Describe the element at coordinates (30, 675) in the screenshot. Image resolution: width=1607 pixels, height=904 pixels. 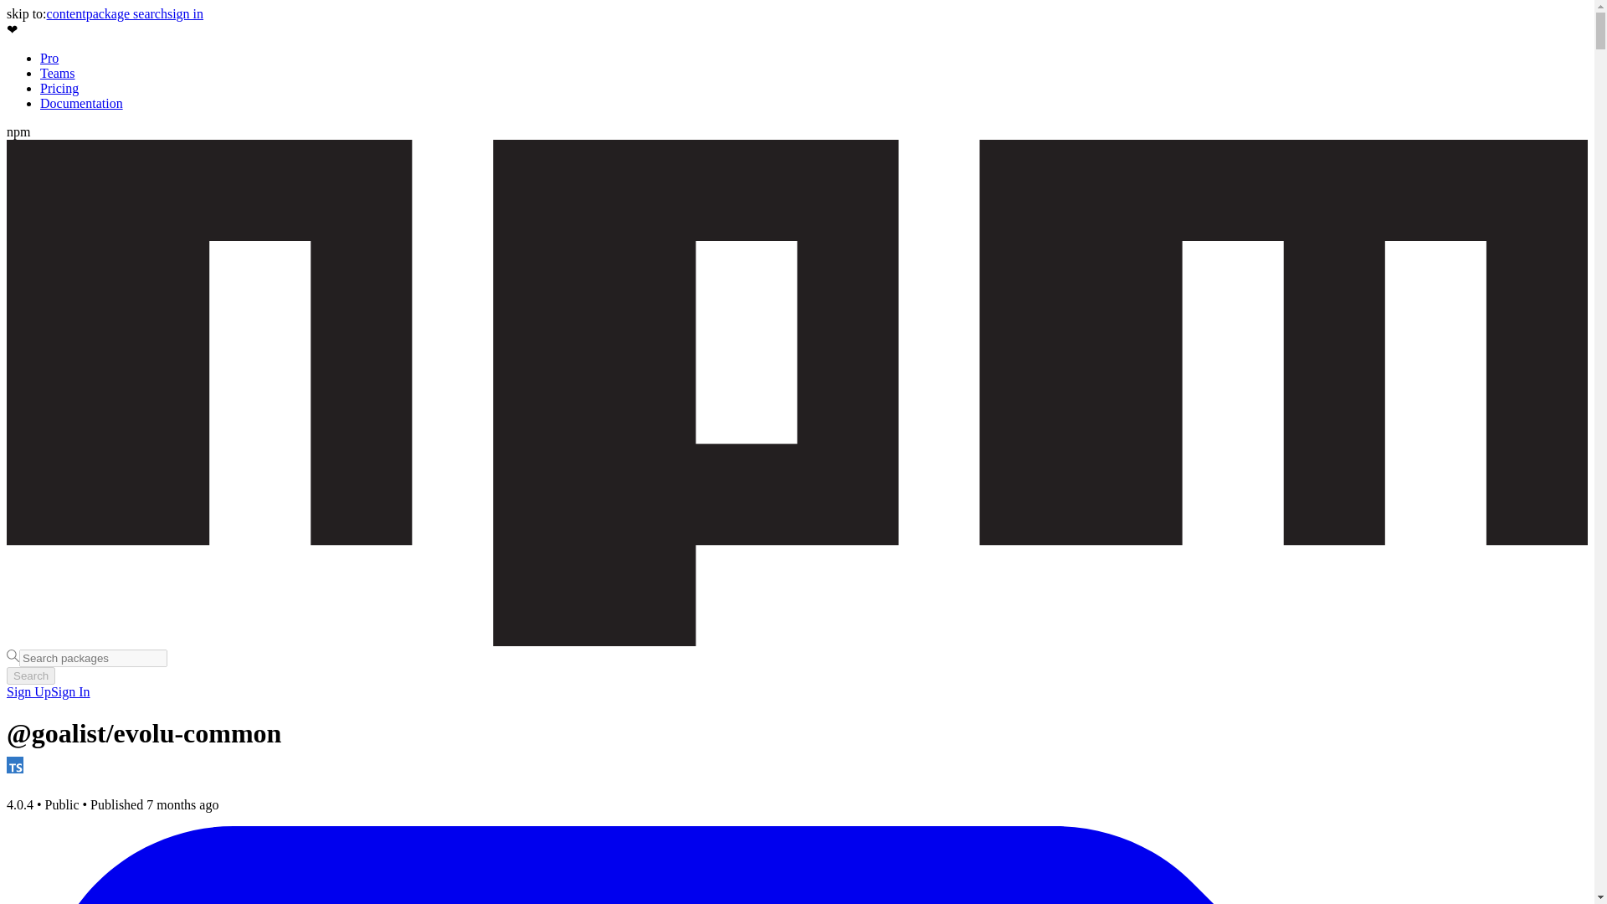
I see `Search` at that location.